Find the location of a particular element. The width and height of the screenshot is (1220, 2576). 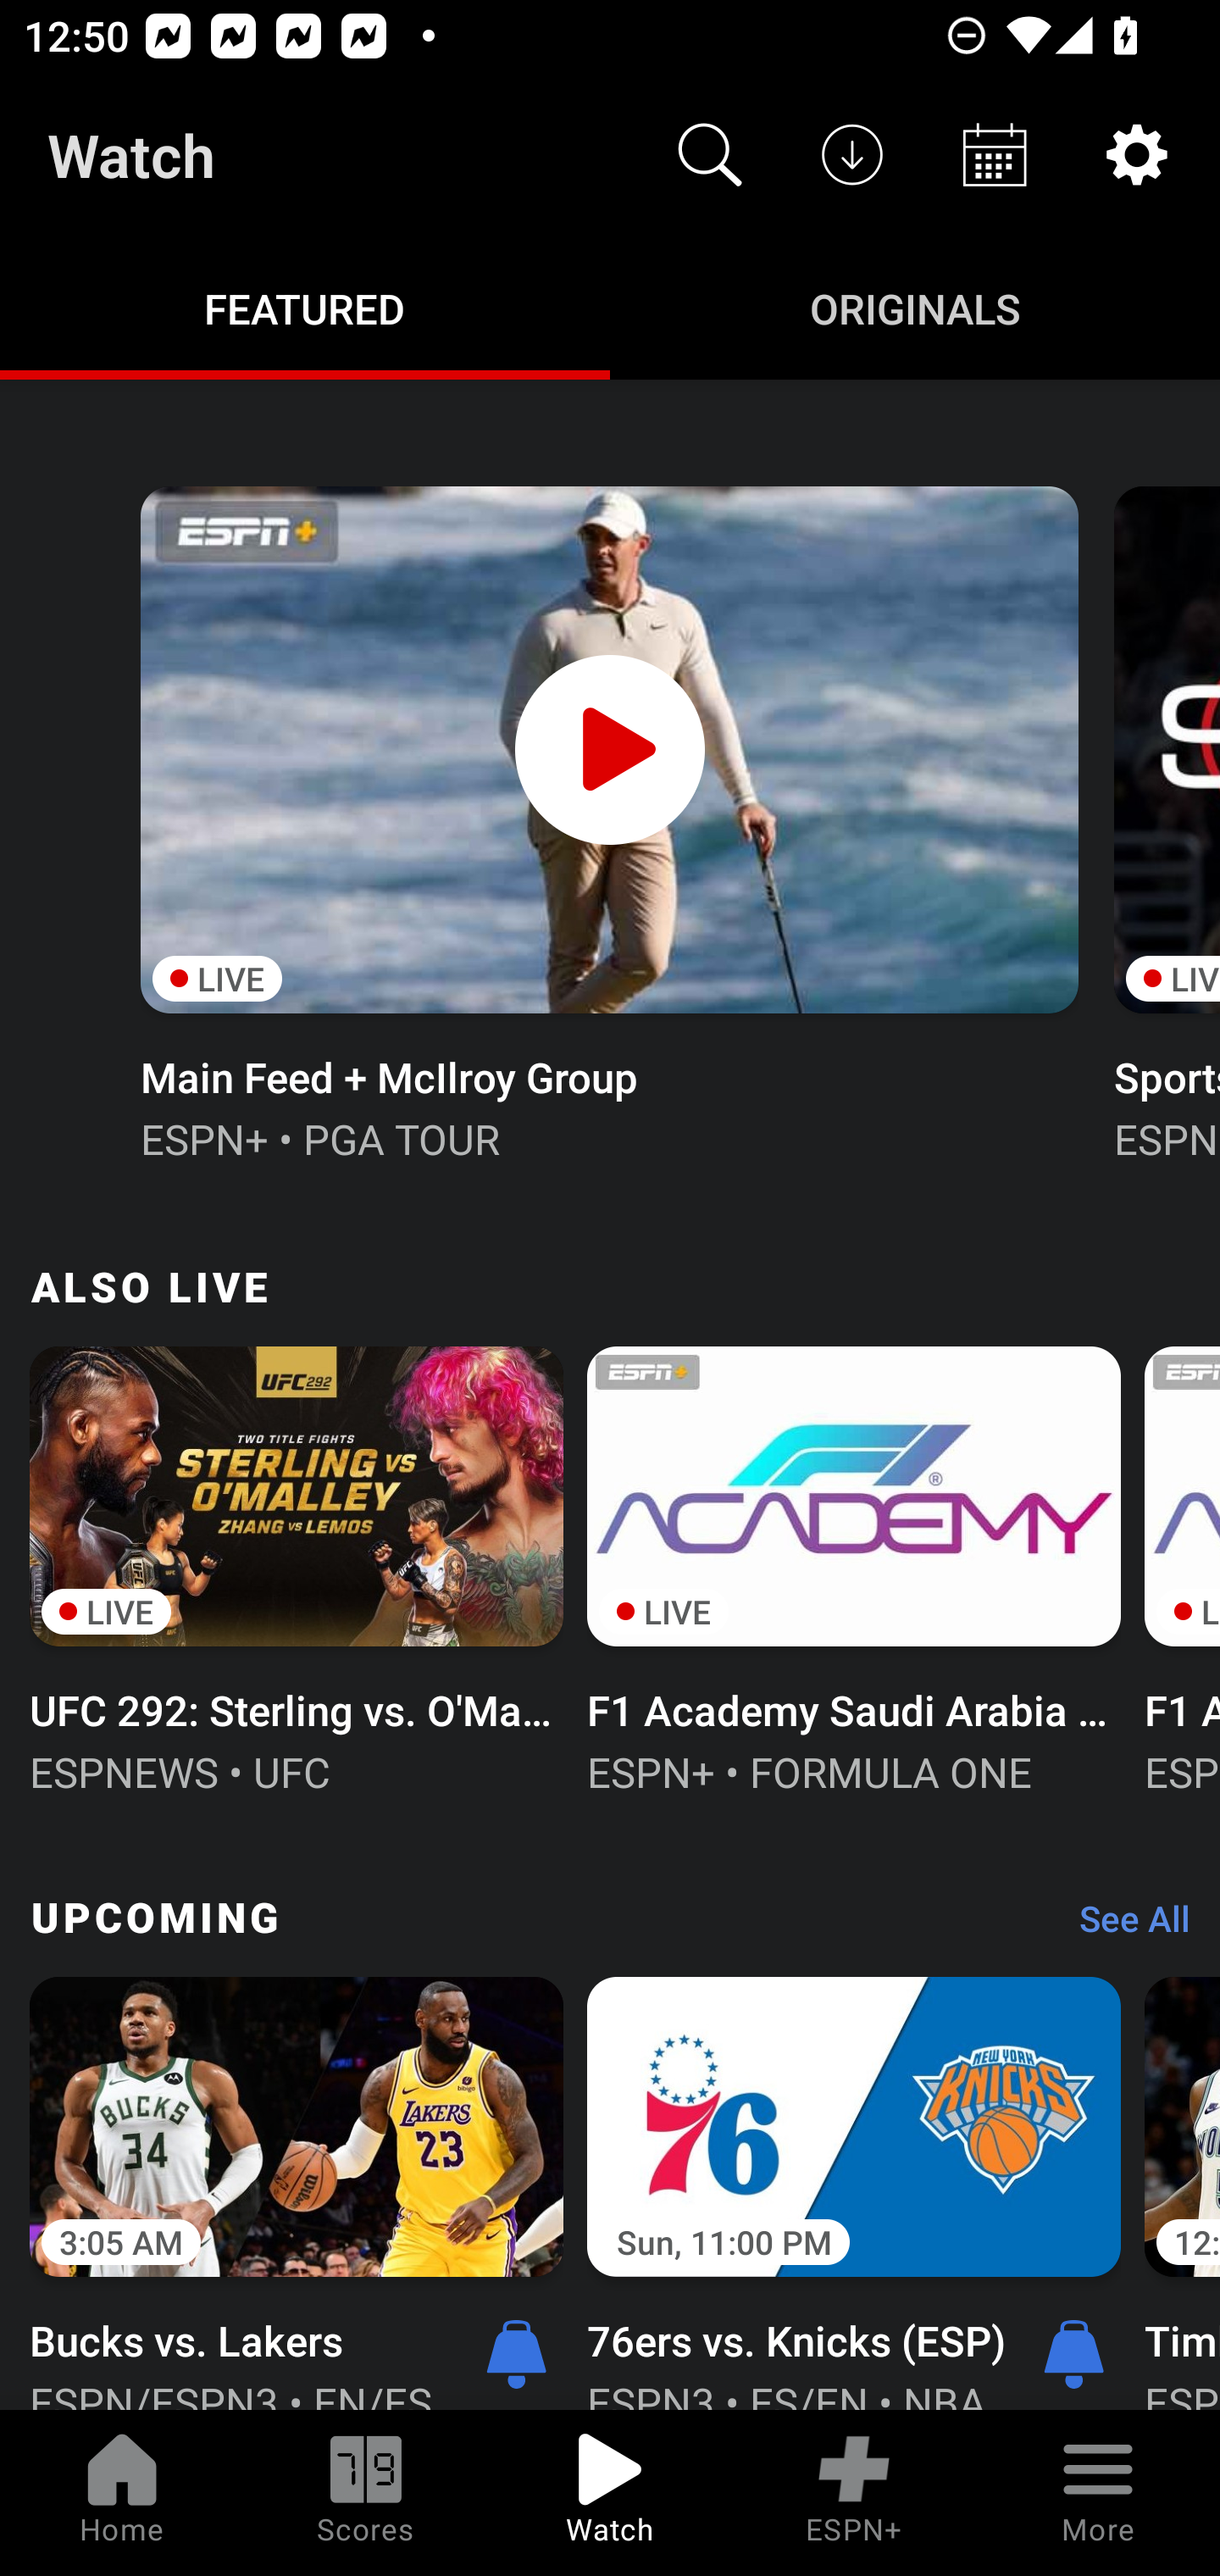

ESPN+ is located at coordinates (854, 2493).